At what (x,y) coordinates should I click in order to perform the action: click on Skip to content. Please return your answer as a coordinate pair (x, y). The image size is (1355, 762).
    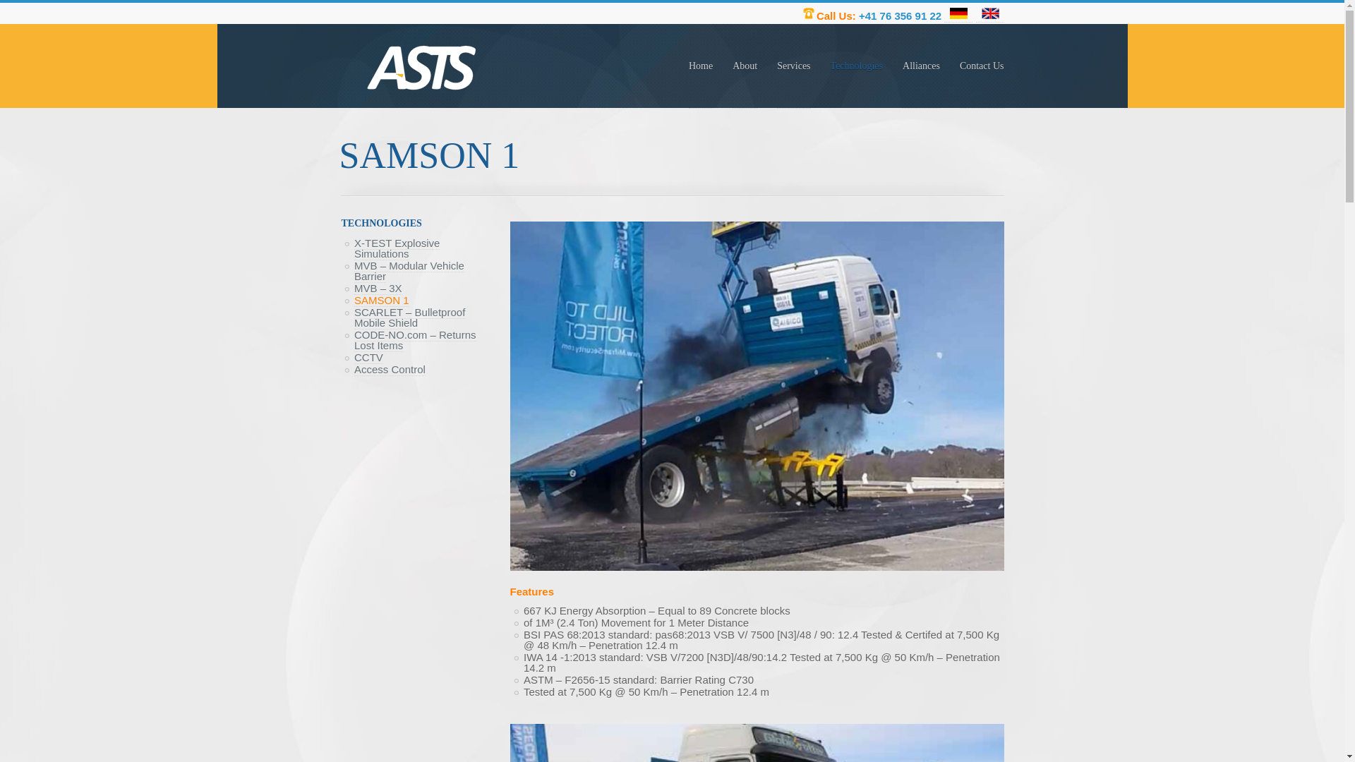
    Looking at the image, I should click on (552, 24).